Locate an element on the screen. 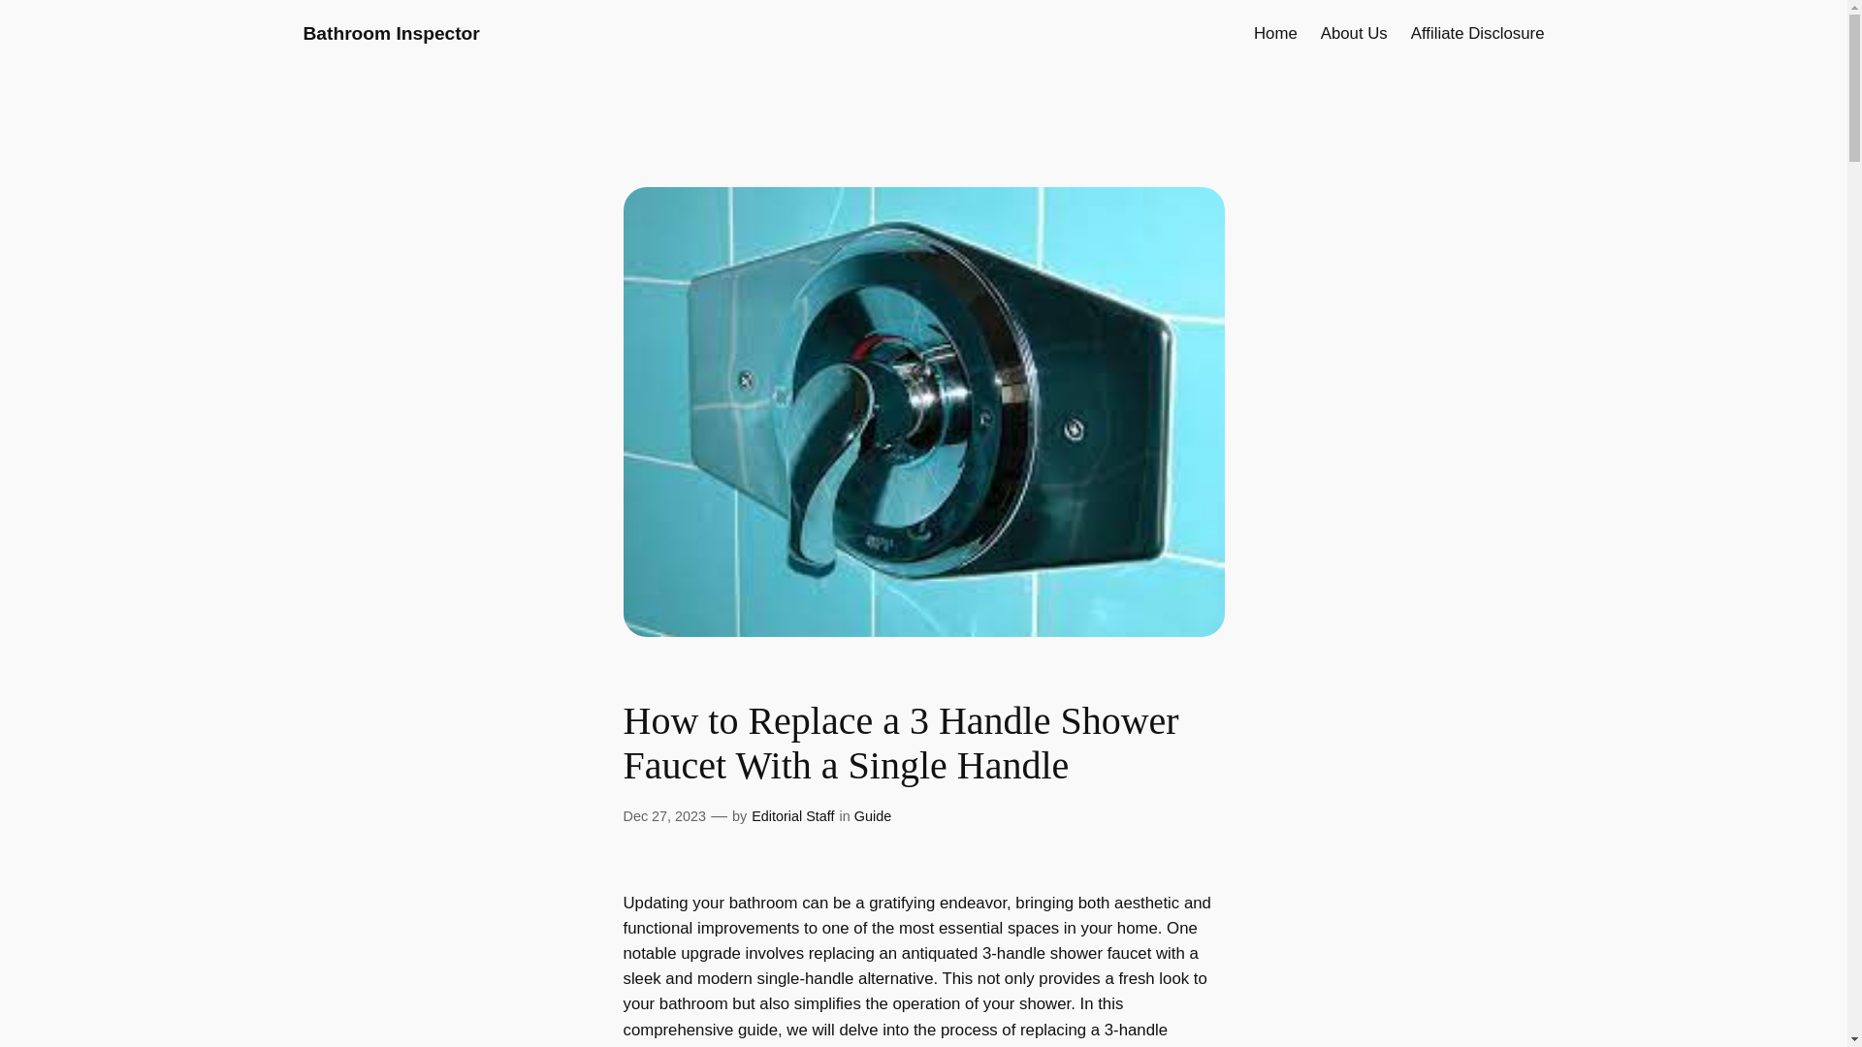 This screenshot has height=1047, width=1862. Bathroom Inspector is located at coordinates (390, 33).